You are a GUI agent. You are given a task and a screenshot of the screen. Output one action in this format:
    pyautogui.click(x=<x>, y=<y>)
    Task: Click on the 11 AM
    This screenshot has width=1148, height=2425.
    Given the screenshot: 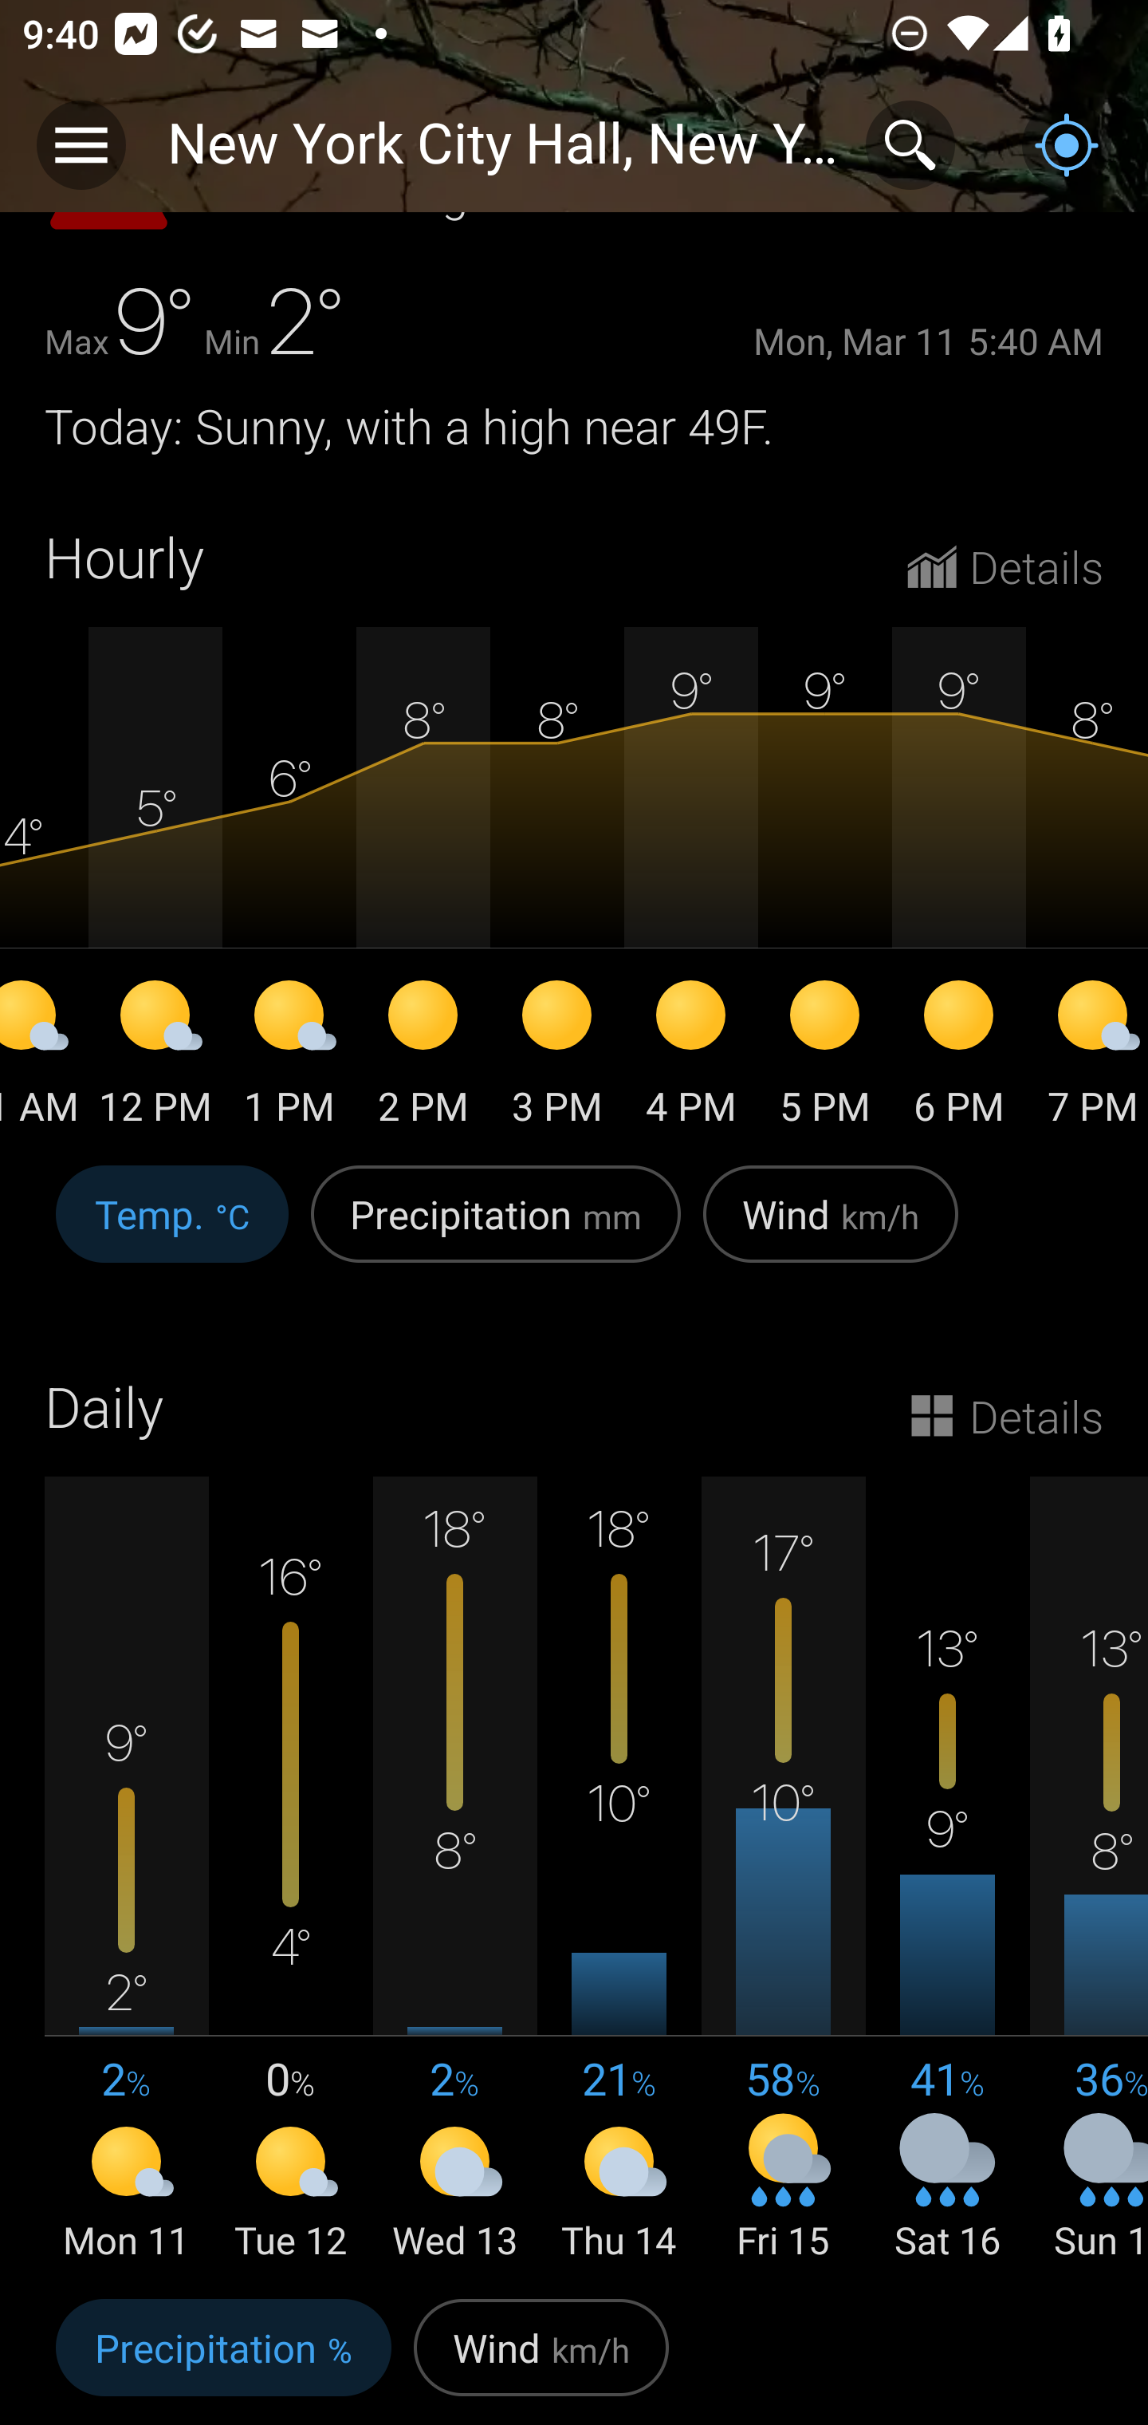 What is the action you would take?
    pyautogui.click(x=44, y=1058)
    